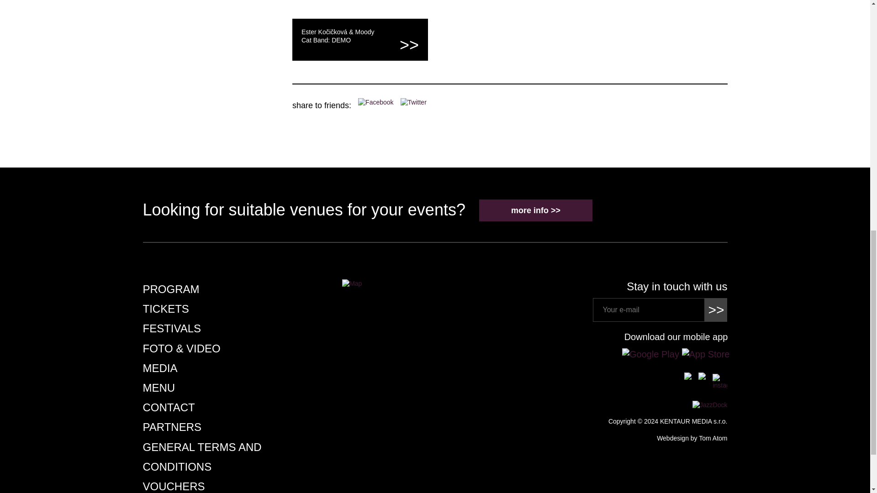 The height and width of the screenshot is (493, 877). What do you see at coordinates (168, 407) in the screenshot?
I see `CONTACT` at bounding box center [168, 407].